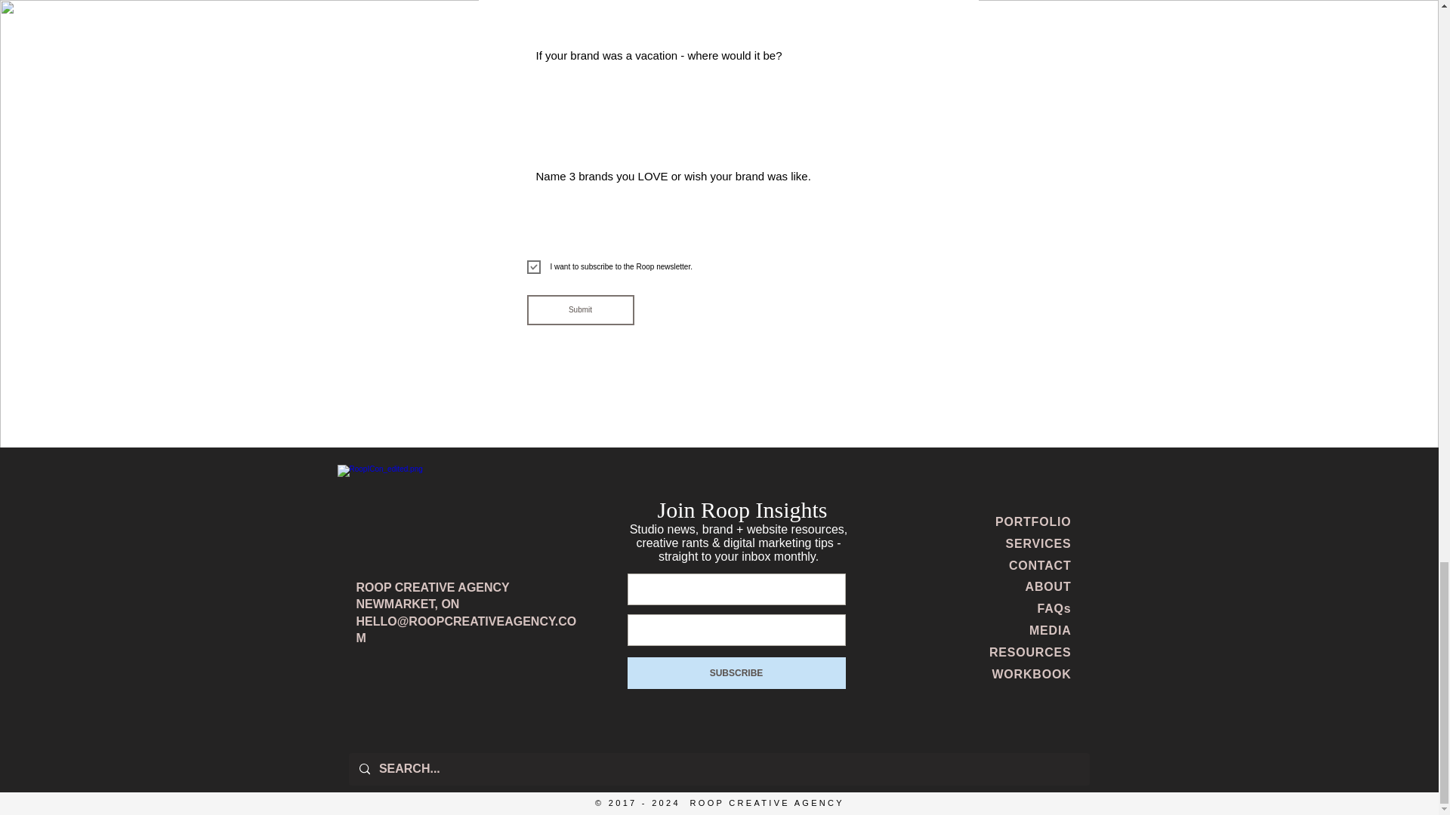  What do you see at coordinates (1033, 521) in the screenshot?
I see `PORTFOLIO` at bounding box center [1033, 521].